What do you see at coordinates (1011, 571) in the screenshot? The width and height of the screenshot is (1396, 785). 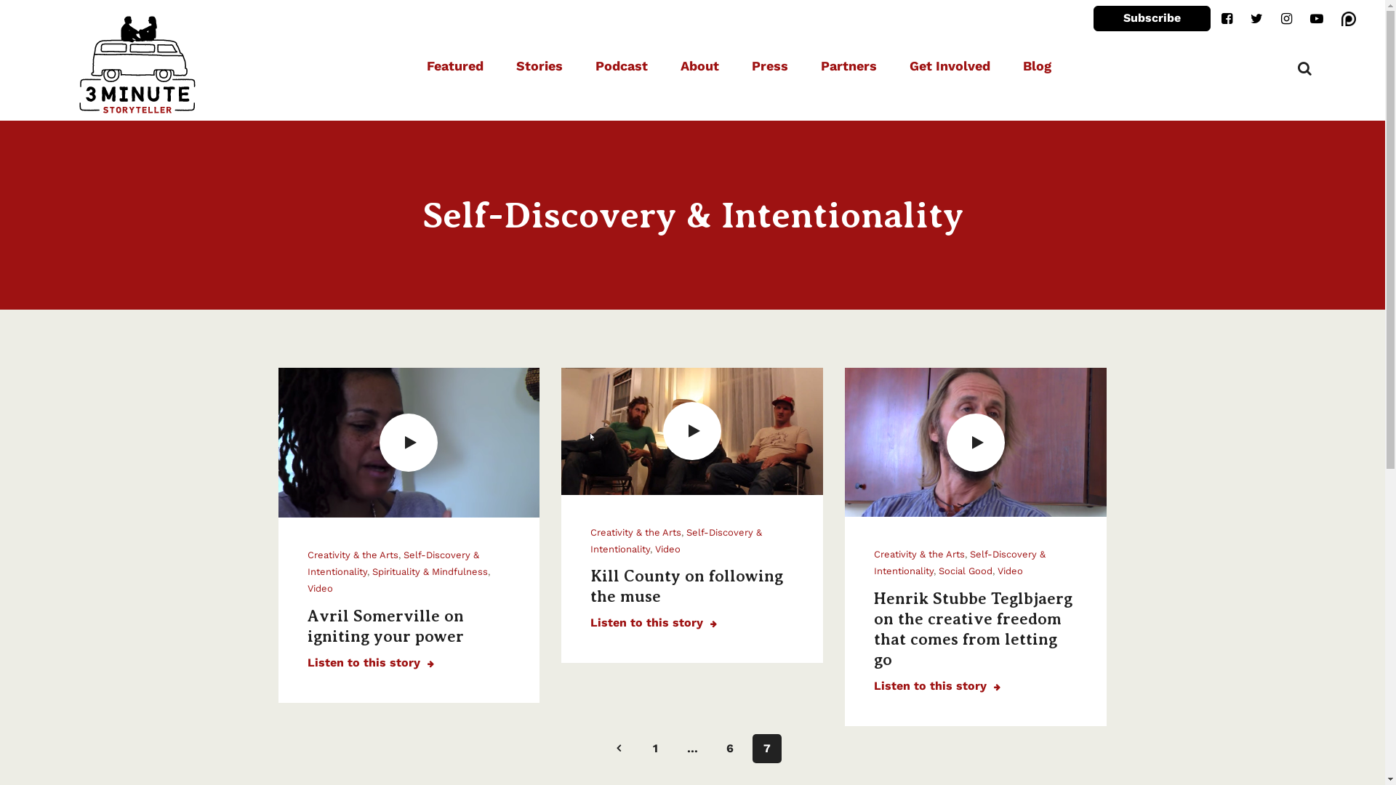 I see `Video` at bounding box center [1011, 571].